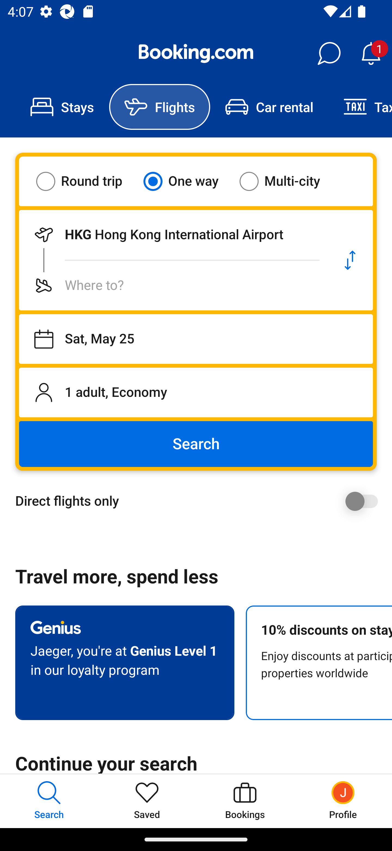  What do you see at coordinates (173, 285) in the screenshot?
I see `Flying to ` at bounding box center [173, 285].